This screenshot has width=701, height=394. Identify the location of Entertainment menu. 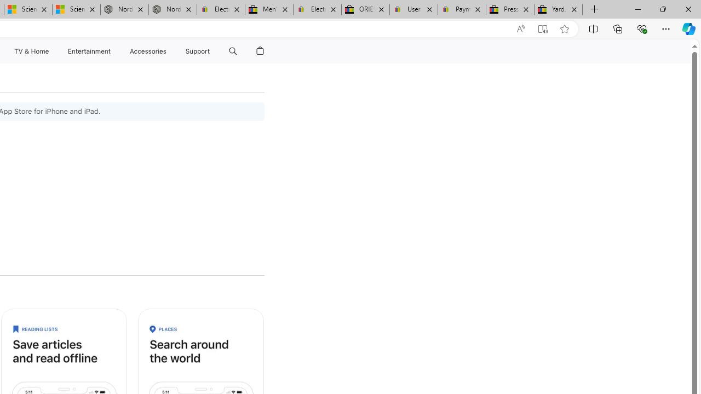
(113, 51).